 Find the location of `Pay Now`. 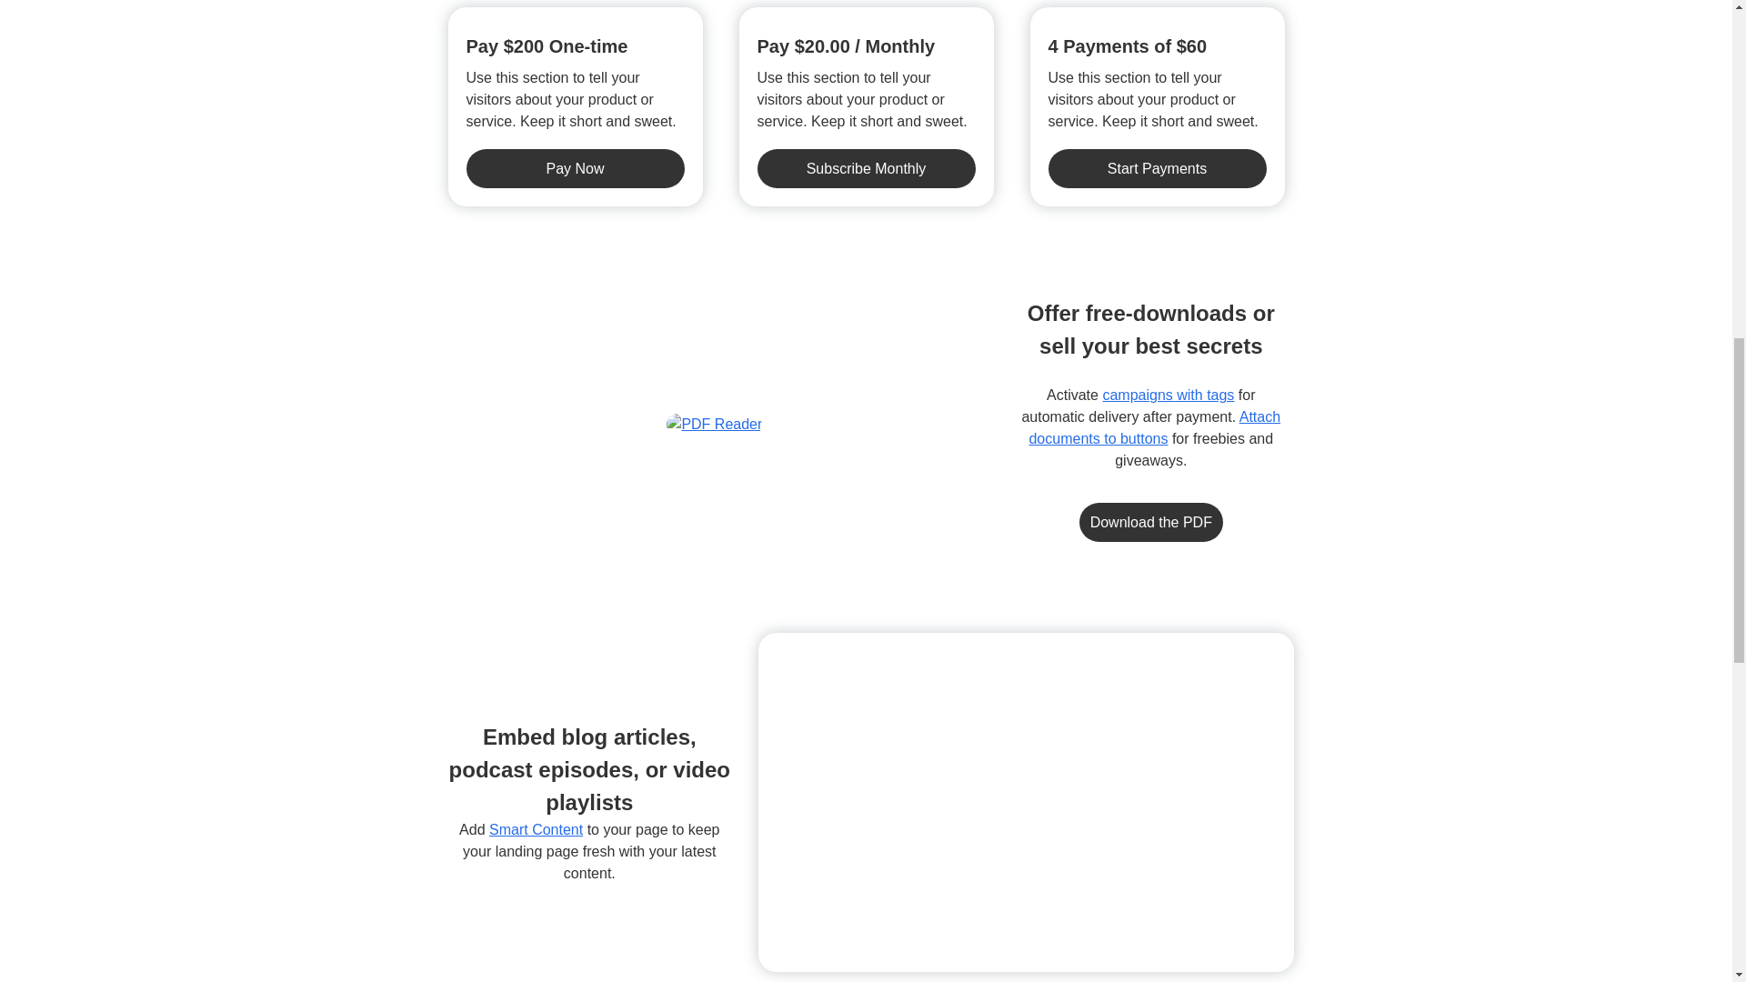

Pay Now is located at coordinates (575, 169).